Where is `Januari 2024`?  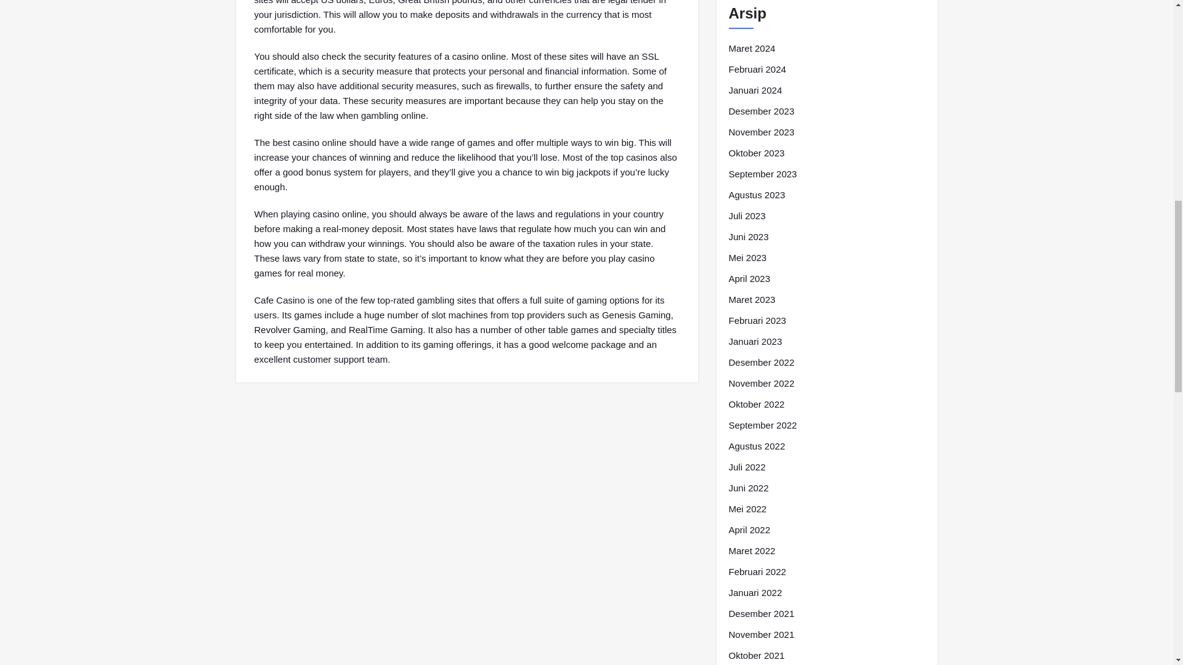 Januari 2024 is located at coordinates (755, 90).